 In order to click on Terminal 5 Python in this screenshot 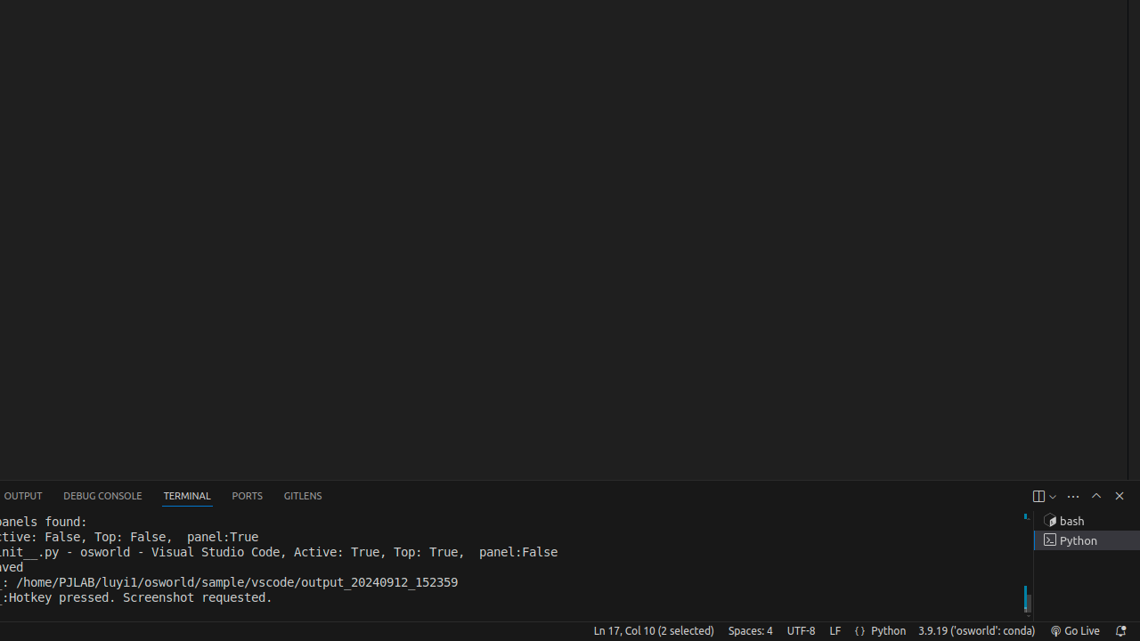, I will do `click(1087, 540)`.